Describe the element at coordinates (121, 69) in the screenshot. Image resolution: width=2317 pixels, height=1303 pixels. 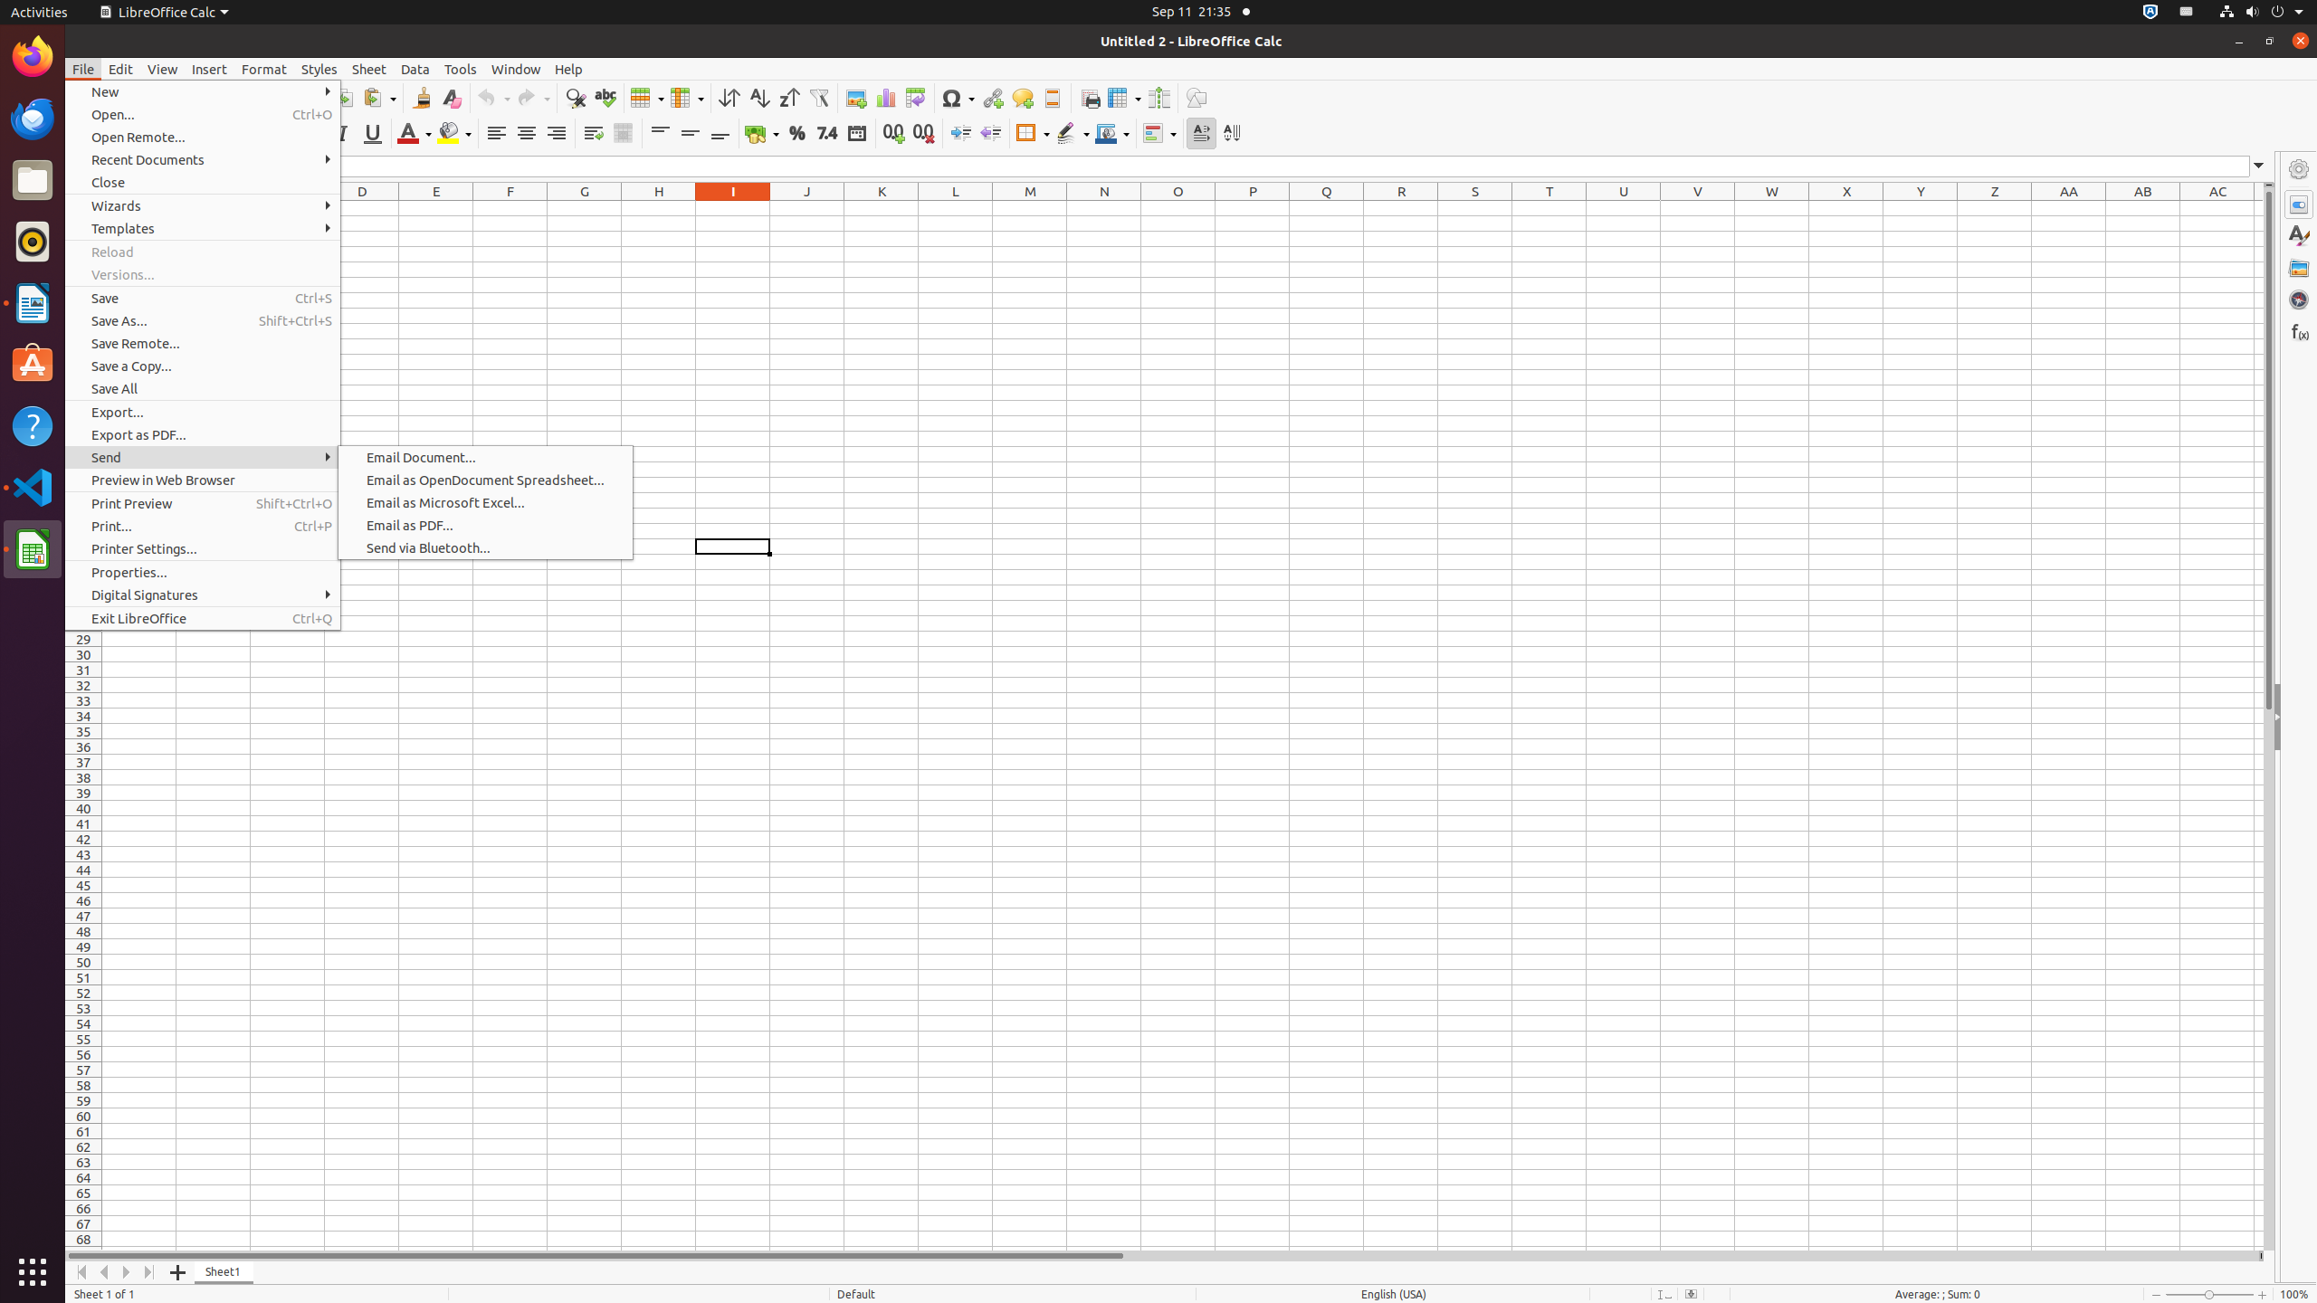
I see `Edit` at that location.